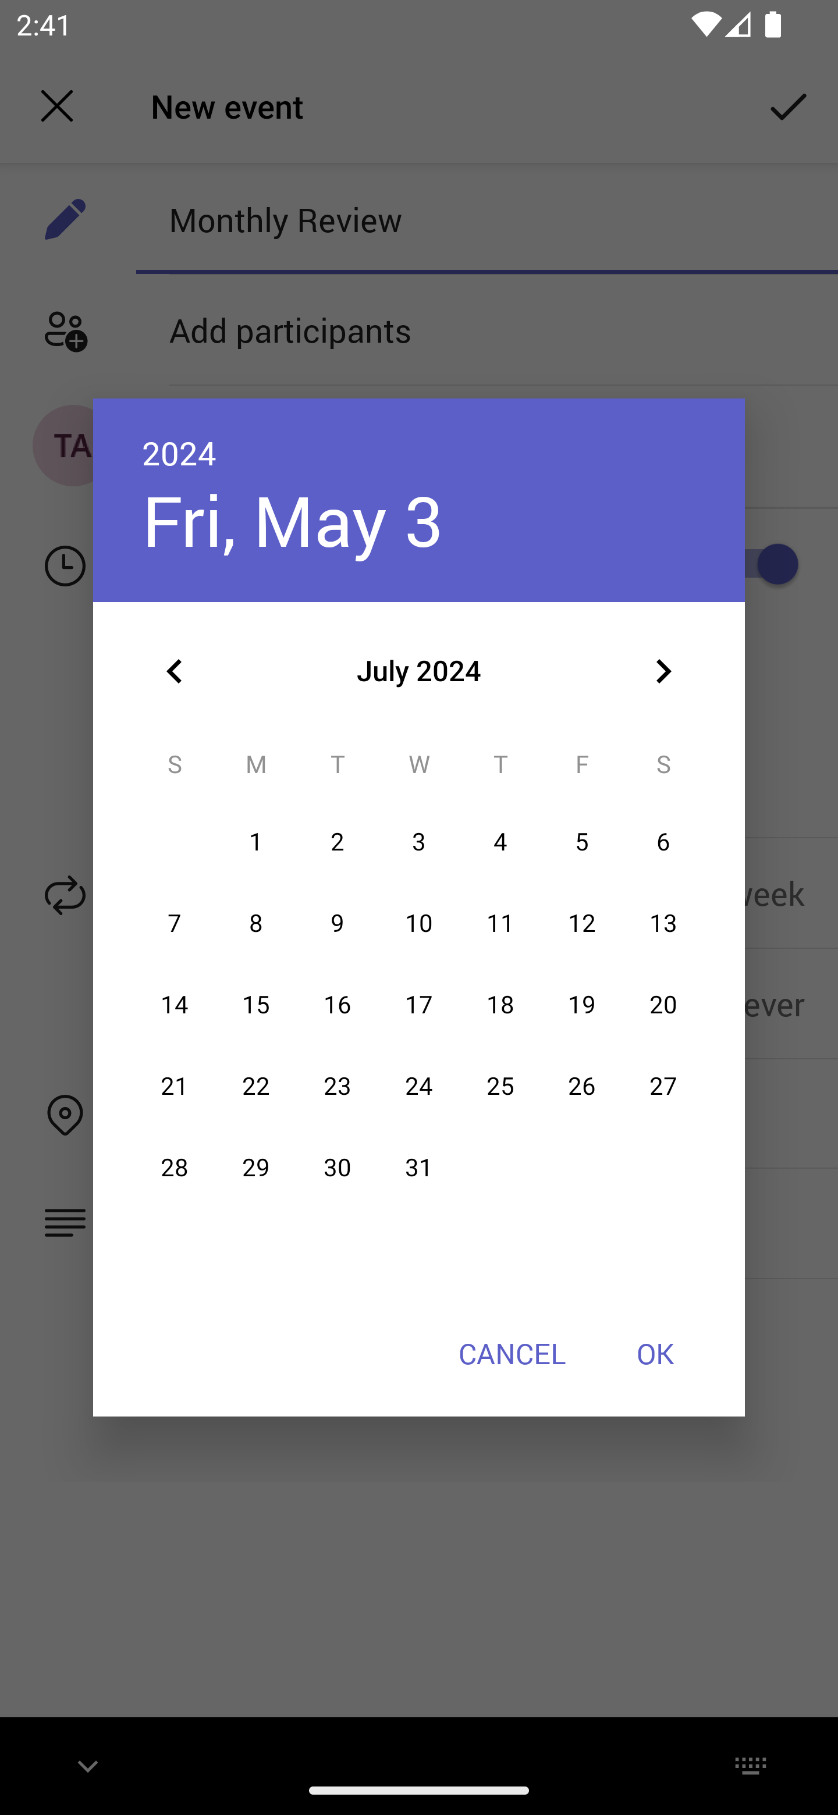 The width and height of the screenshot is (838, 1815). I want to click on 29 29 July 2024, so click(256, 1168).